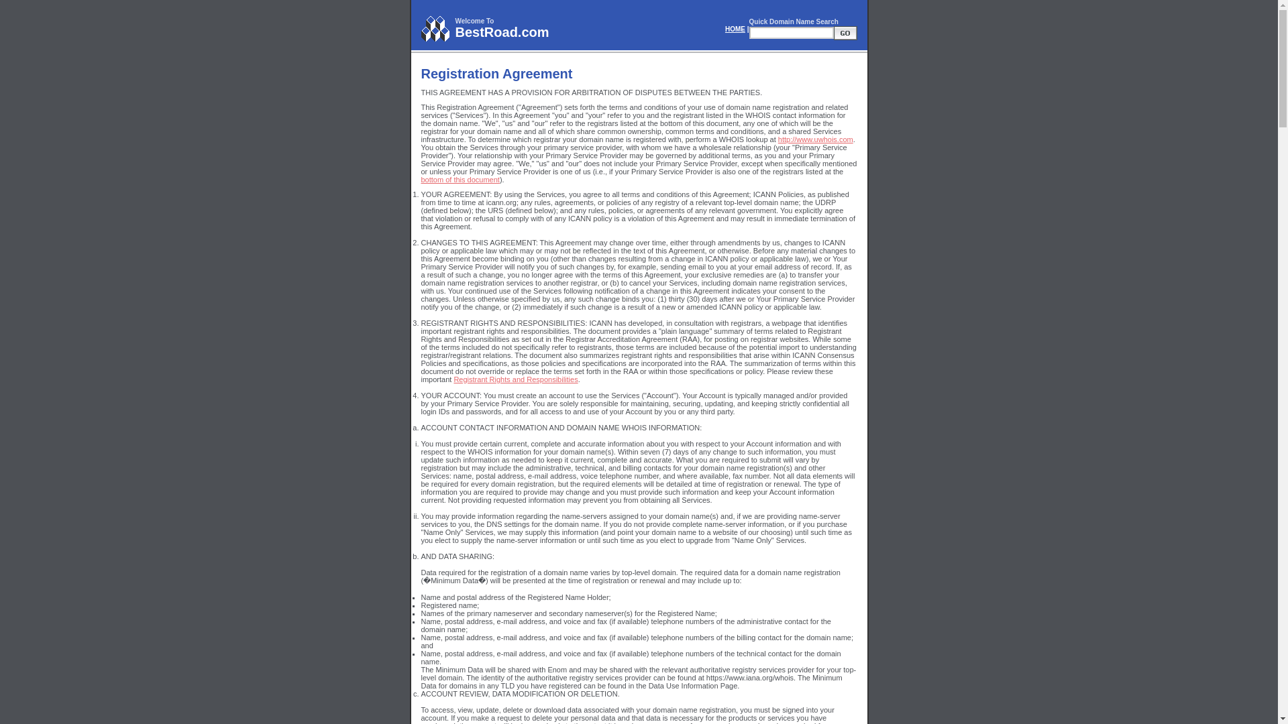 Image resolution: width=1288 pixels, height=724 pixels. I want to click on Edit, so click(845, 32).